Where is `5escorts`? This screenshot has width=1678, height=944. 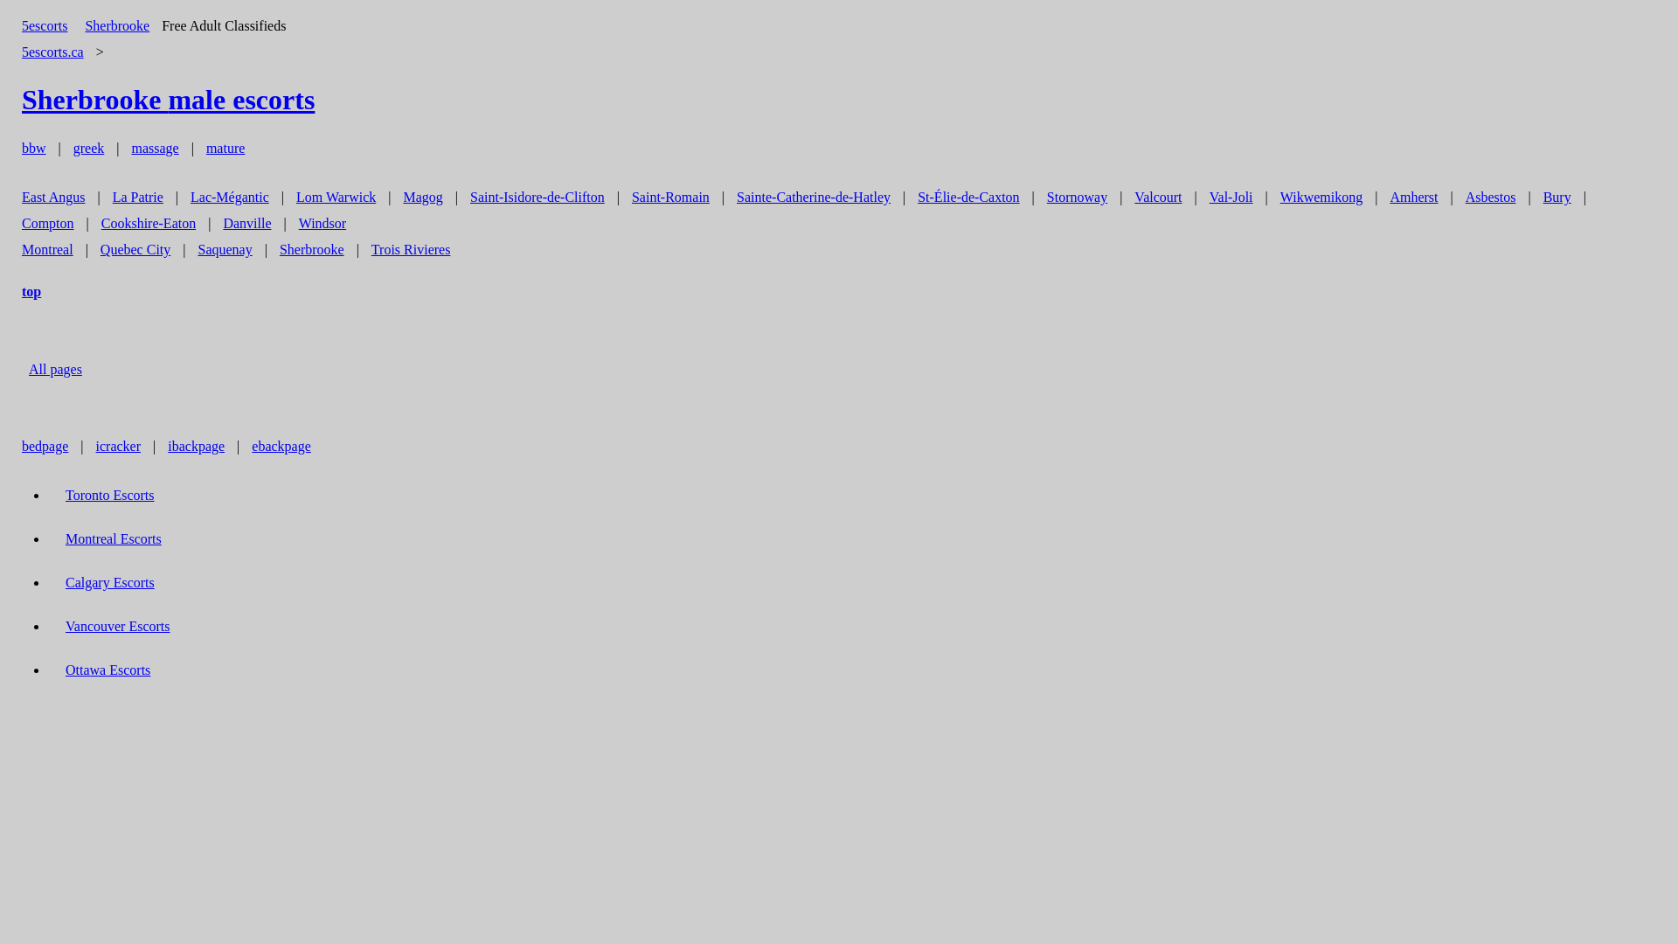 5escorts is located at coordinates (45, 26).